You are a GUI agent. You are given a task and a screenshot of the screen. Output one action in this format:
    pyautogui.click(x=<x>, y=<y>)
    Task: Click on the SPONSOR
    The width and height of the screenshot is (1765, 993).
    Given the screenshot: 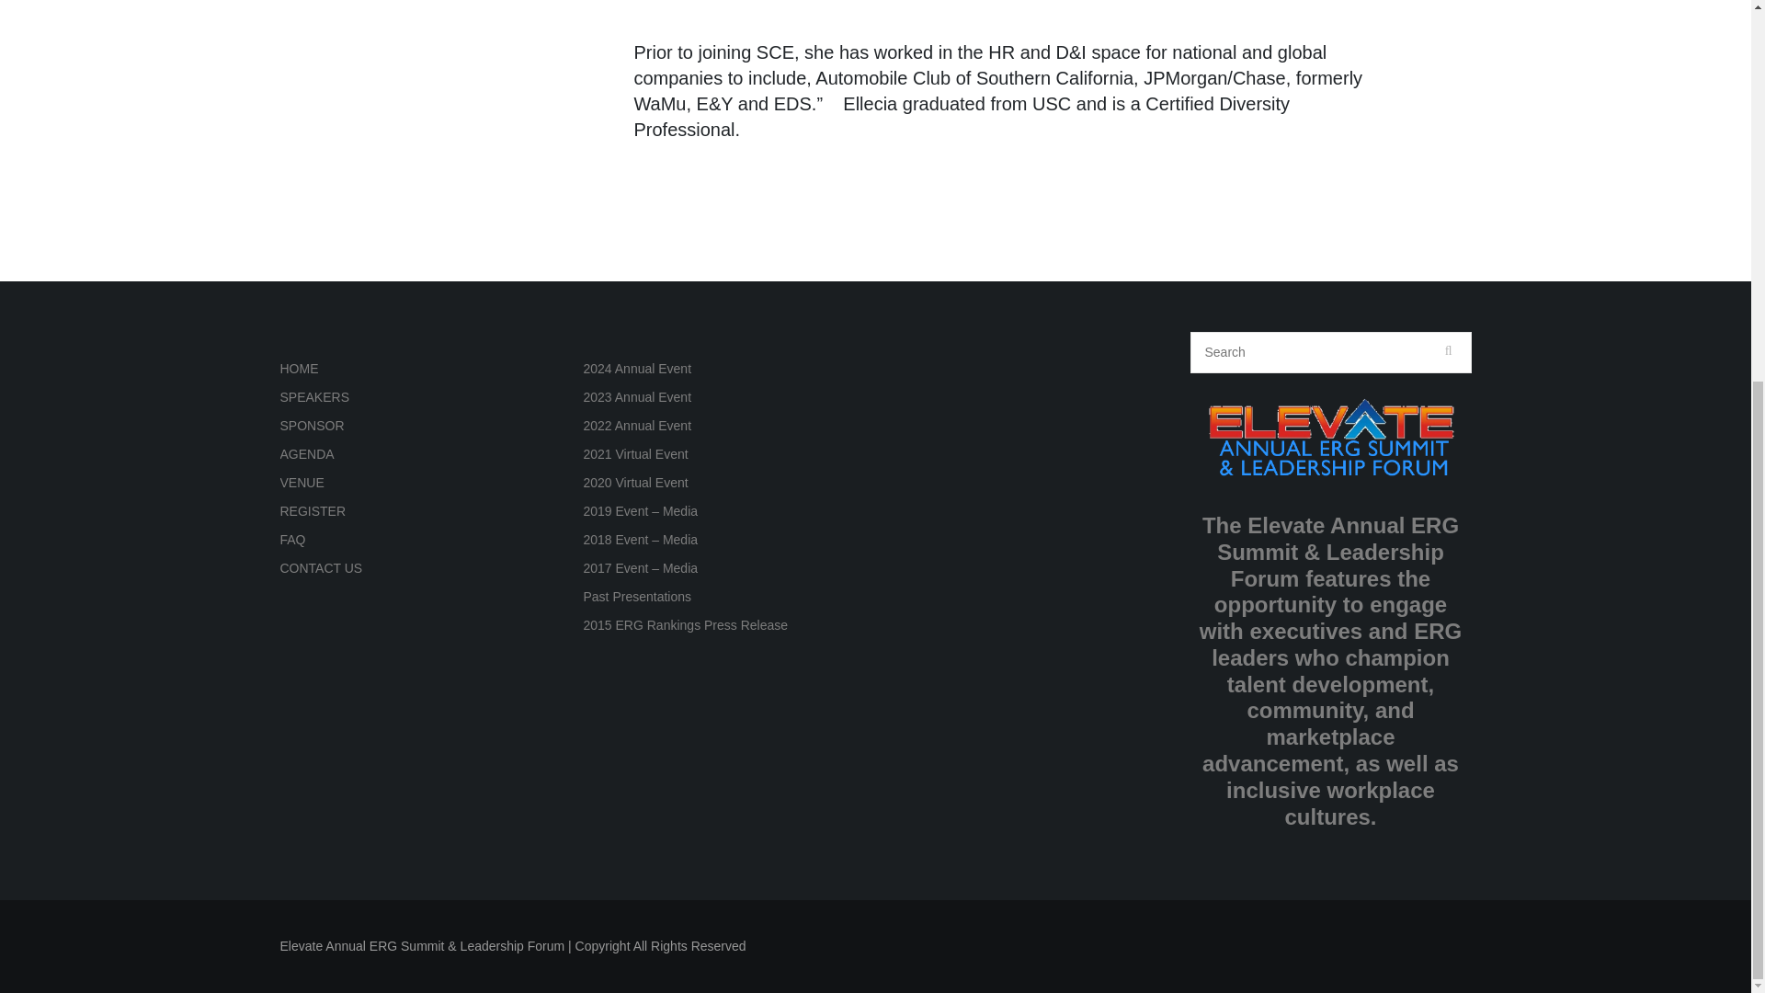 What is the action you would take?
    pyautogui.click(x=311, y=425)
    